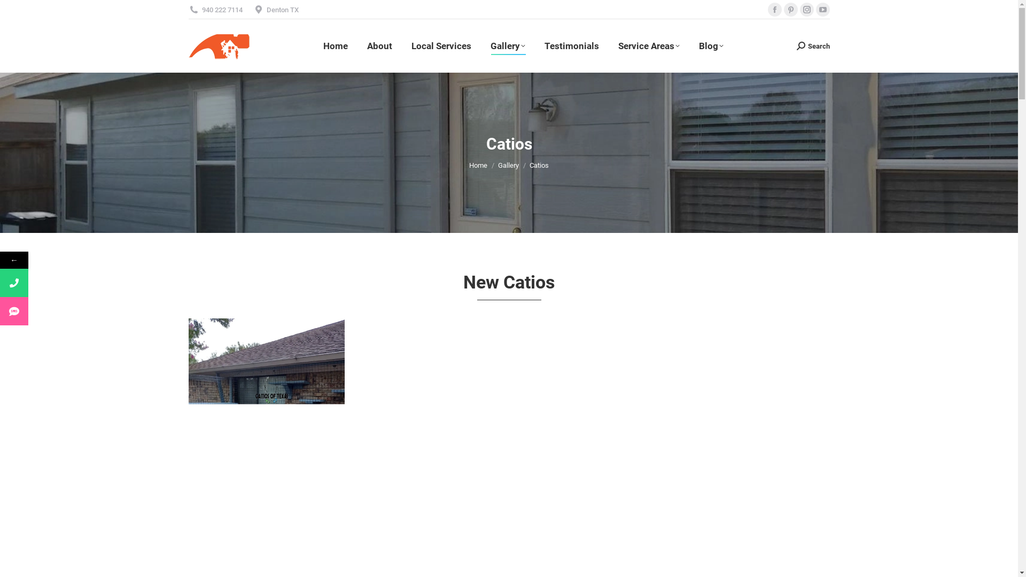 Image resolution: width=1026 pixels, height=577 pixels. What do you see at coordinates (572, 46) in the screenshot?
I see `Testimonials` at bounding box center [572, 46].